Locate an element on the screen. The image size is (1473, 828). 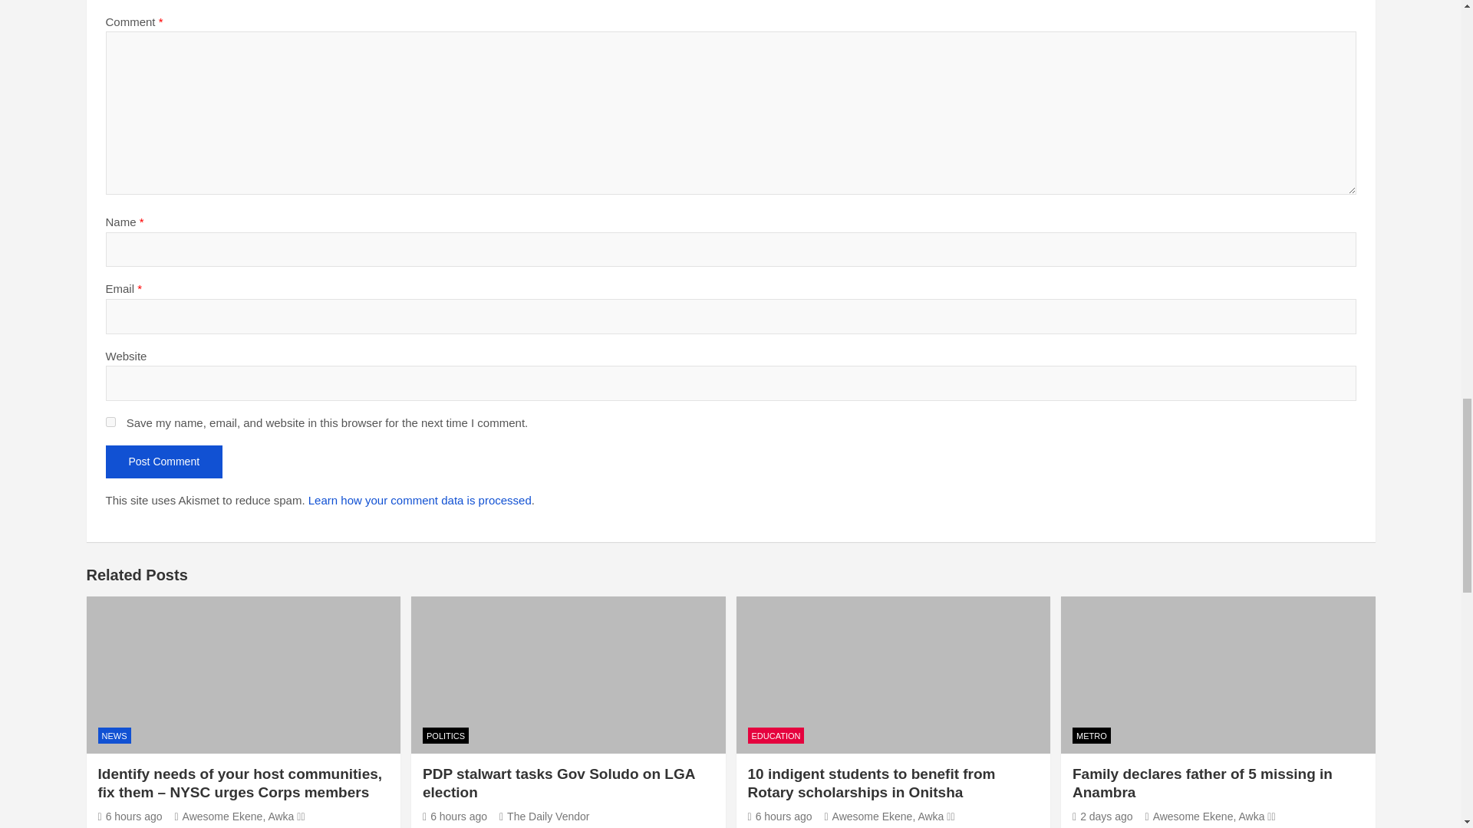
Family declares father of 5 missing in Anambra is located at coordinates (1102, 816).